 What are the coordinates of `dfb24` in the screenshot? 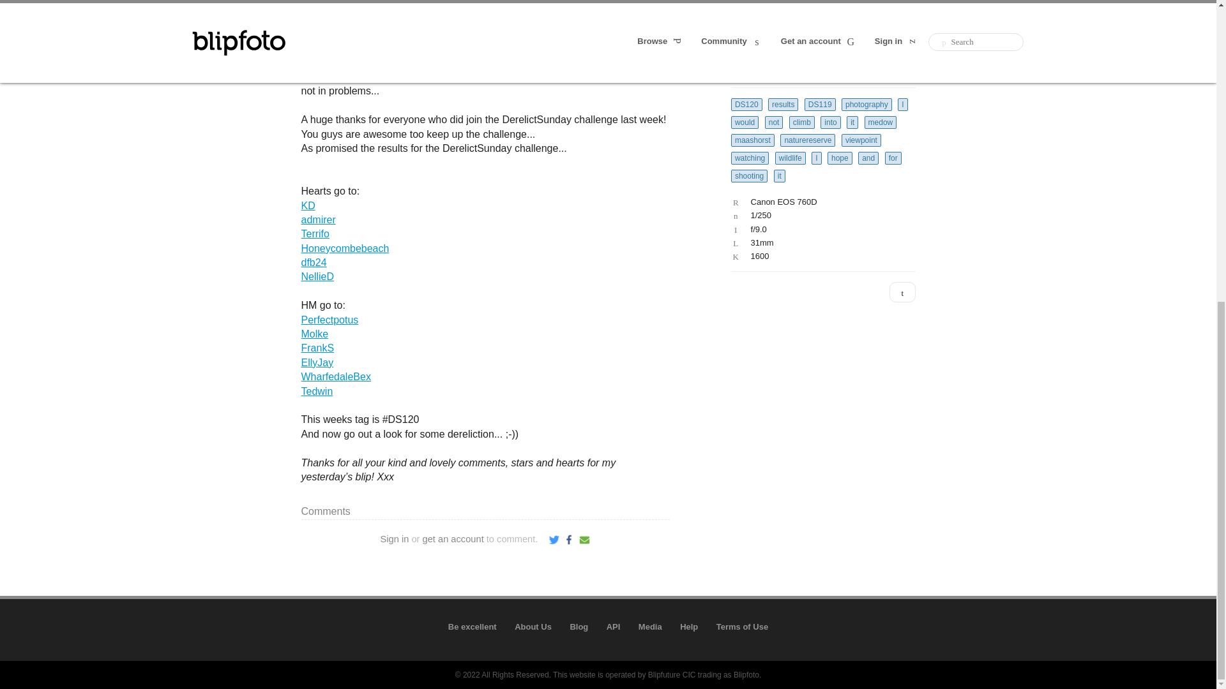 It's located at (314, 262).